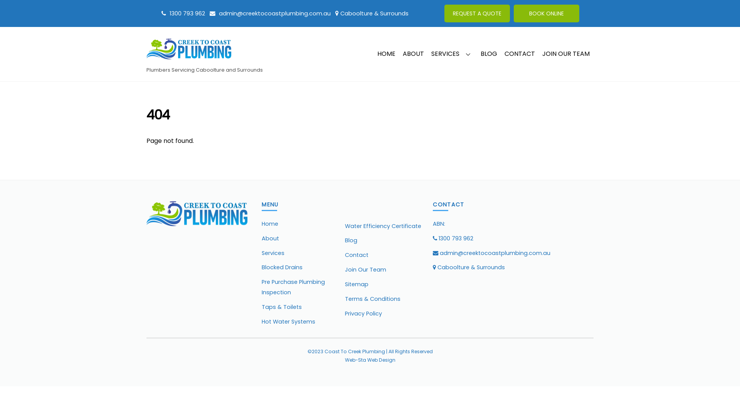 The width and height of the screenshot is (740, 416). I want to click on Water Efficiency Certificate, so click(383, 226).